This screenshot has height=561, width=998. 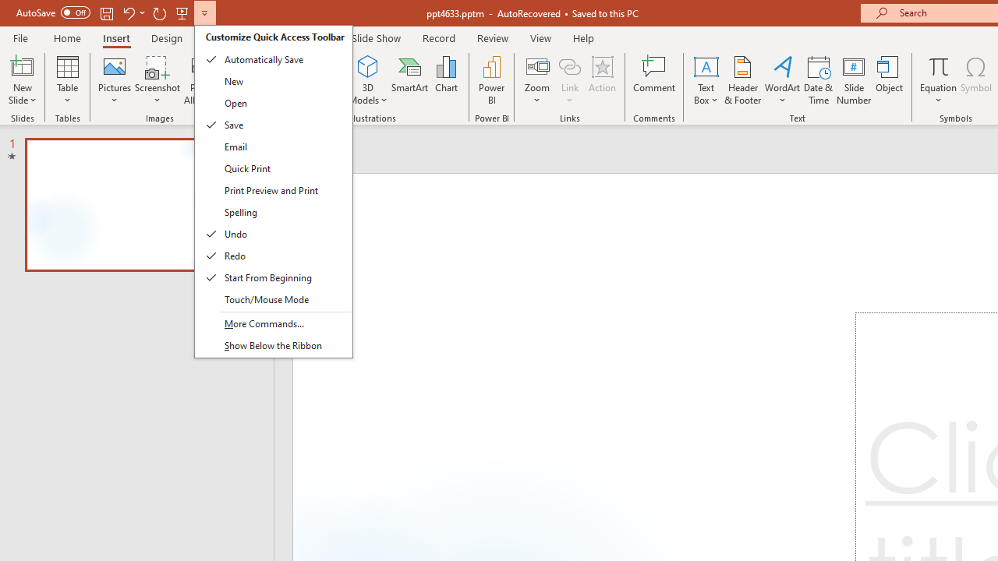 What do you see at coordinates (655, 79) in the screenshot?
I see `Comment` at bounding box center [655, 79].